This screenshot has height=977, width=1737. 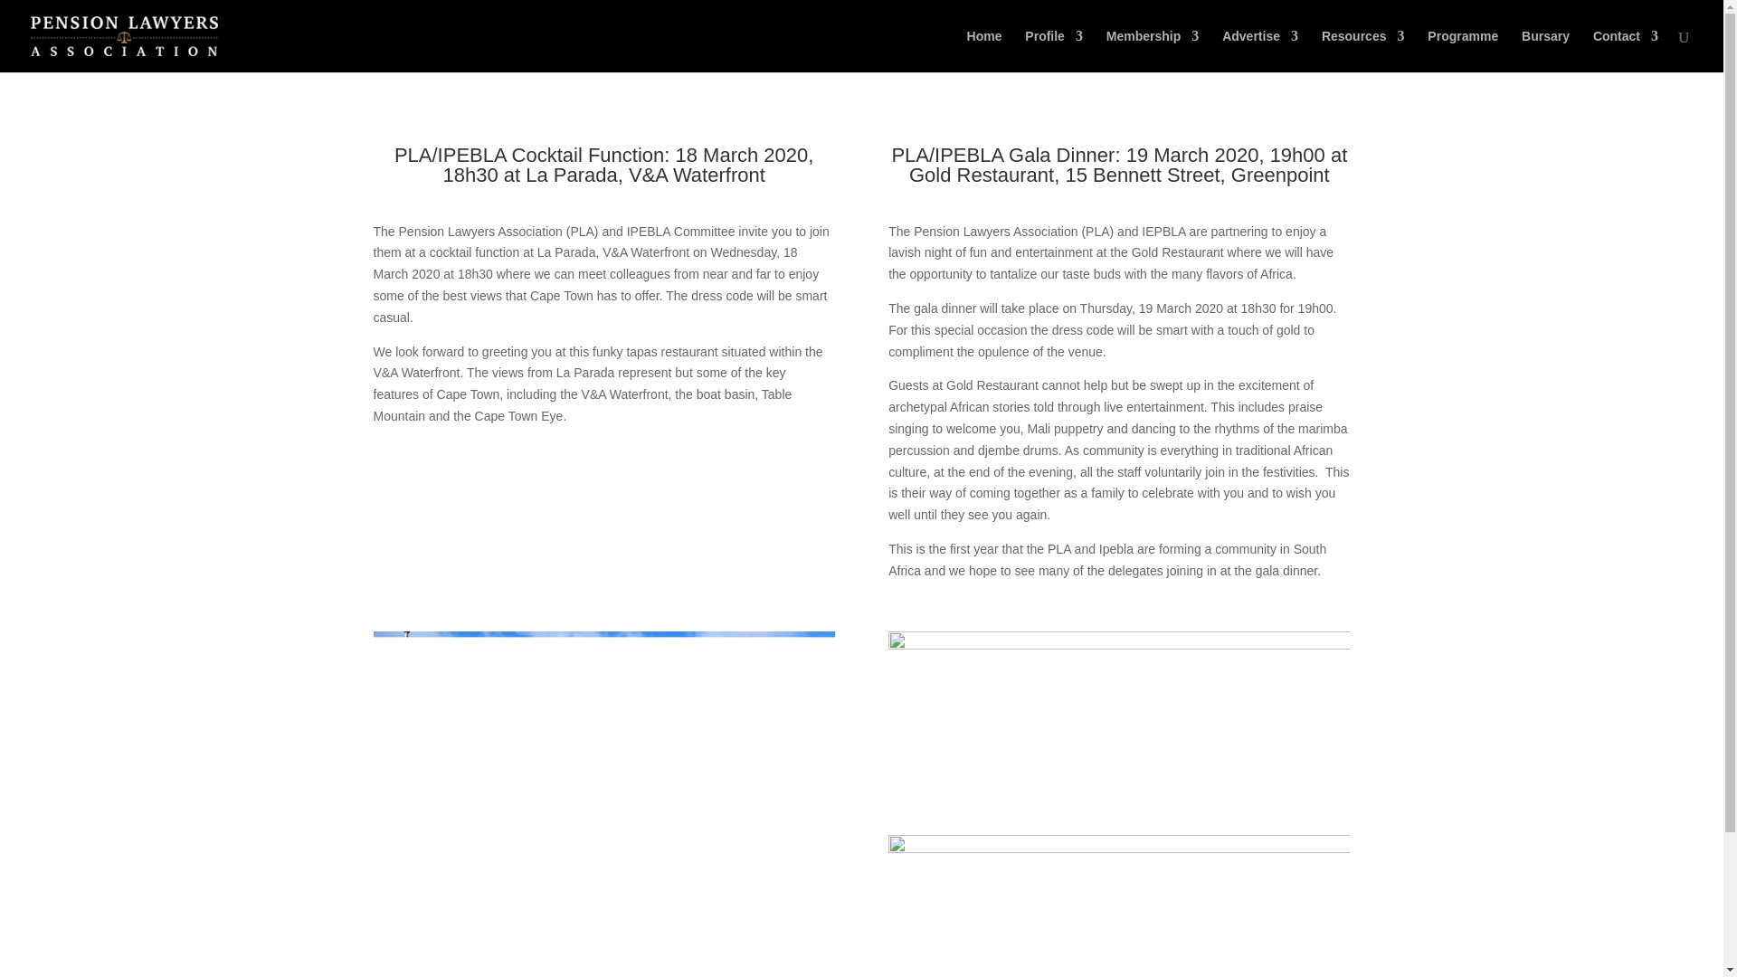 What do you see at coordinates (1259, 51) in the screenshot?
I see `Advertise` at bounding box center [1259, 51].